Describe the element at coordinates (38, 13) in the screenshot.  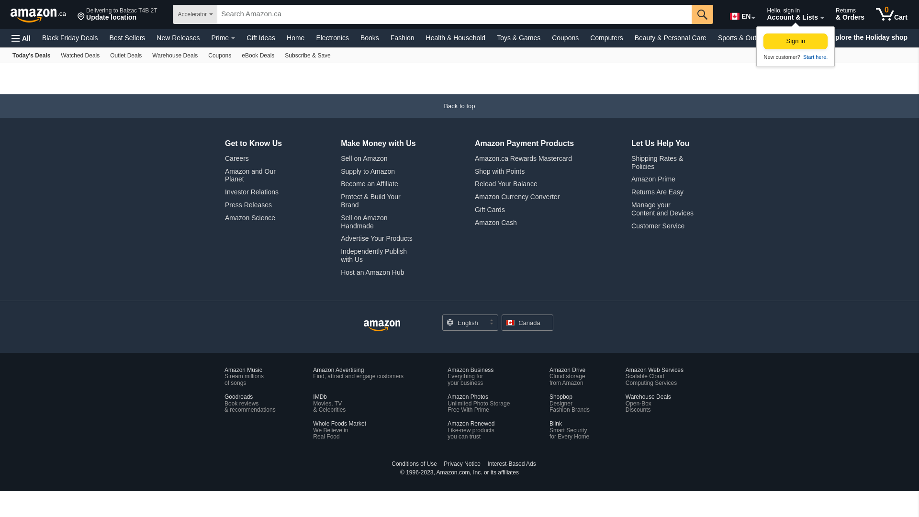
I see `Skip to main content` at that location.